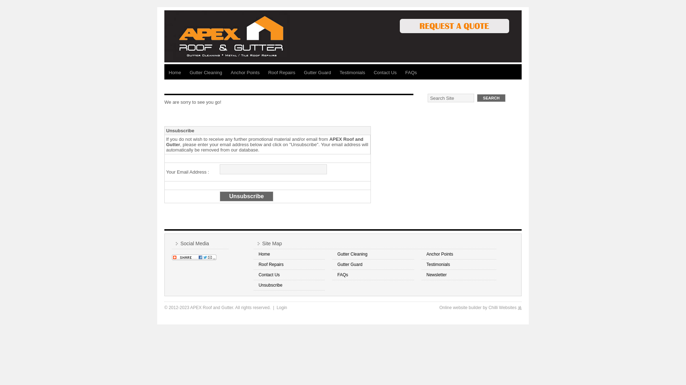 This screenshot has width=686, height=385. What do you see at coordinates (271, 285) in the screenshot?
I see `Unsubscribe` at bounding box center [271, 285].